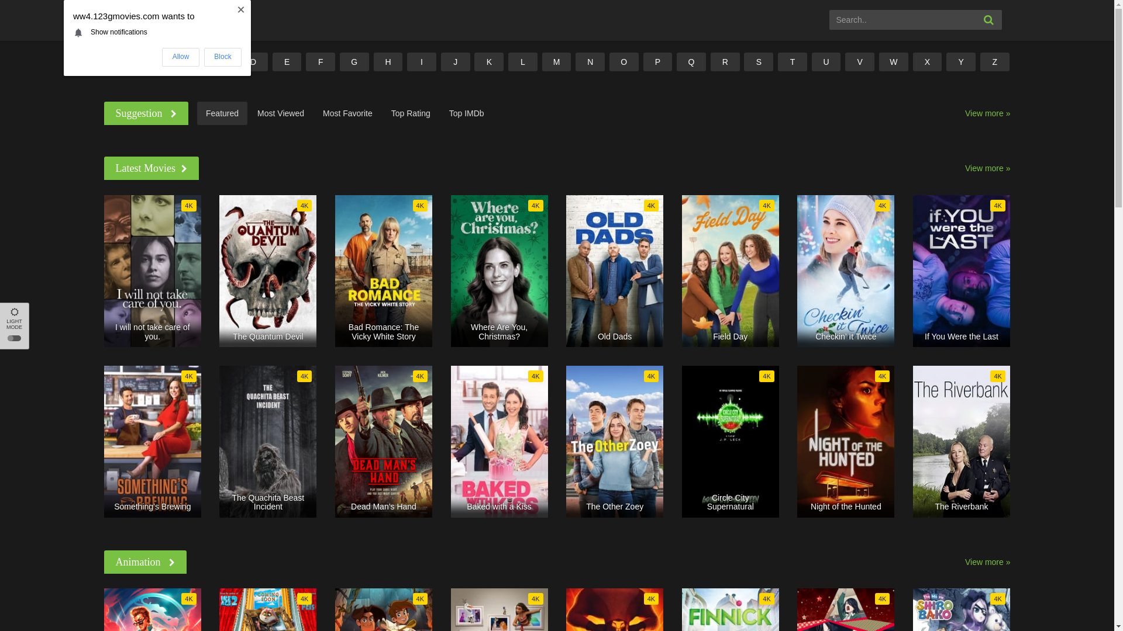 This screenshot has width=1123, height=631. What do you see at coordinates (281, 113) in the screenshot?
I see `Most Viewed` at bounding box center [281, 113].